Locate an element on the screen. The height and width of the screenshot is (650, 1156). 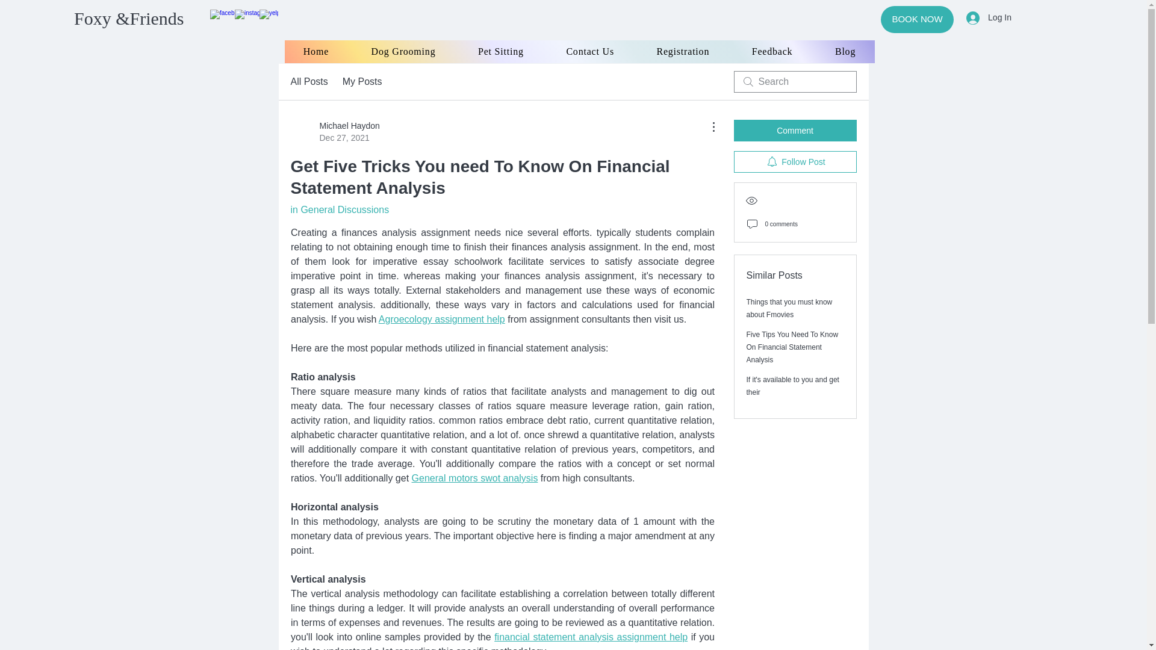
in General Discussions is located at coordinates (339, 209).